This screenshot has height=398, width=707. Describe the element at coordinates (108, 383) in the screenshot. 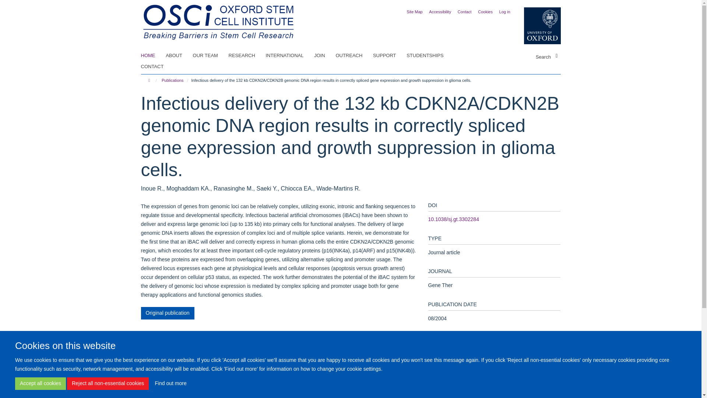

I see `Reject all non-essential cookies` at that location.